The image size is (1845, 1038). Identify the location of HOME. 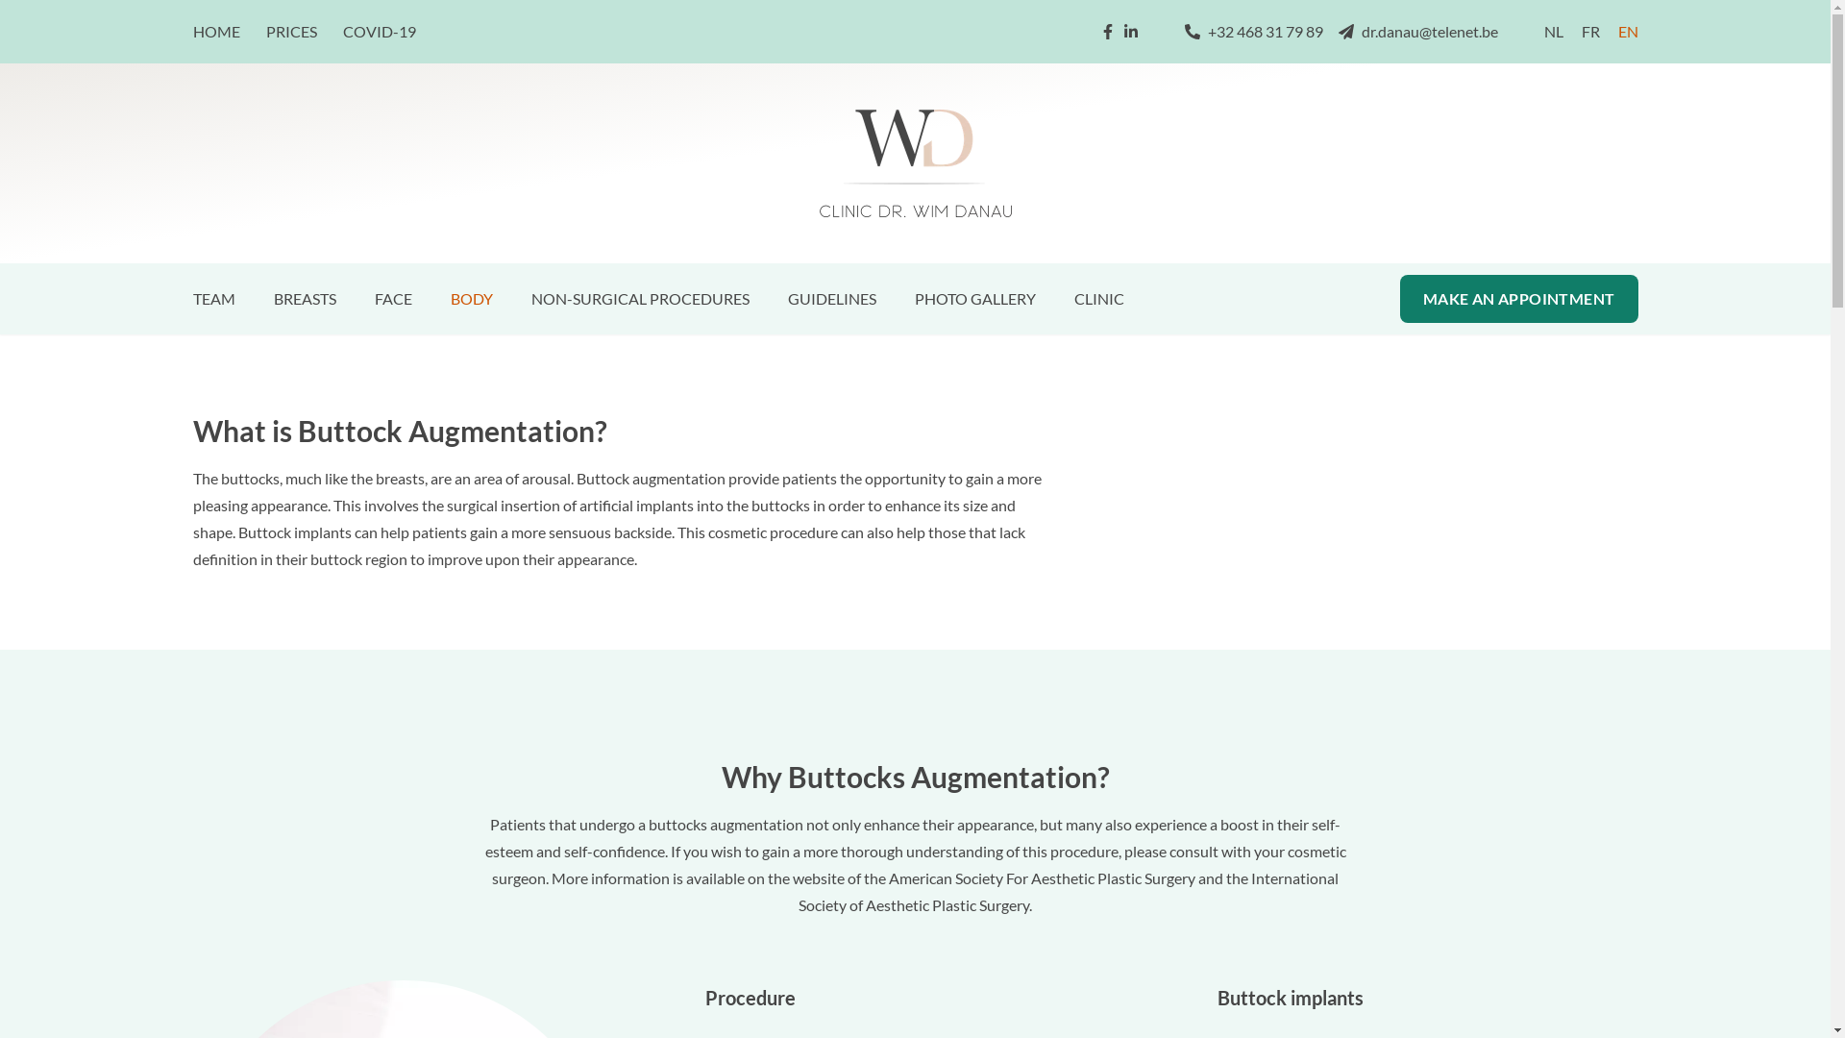
(217, 31).